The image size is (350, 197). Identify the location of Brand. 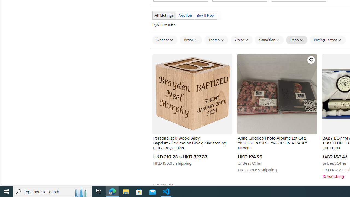
(191, 40).